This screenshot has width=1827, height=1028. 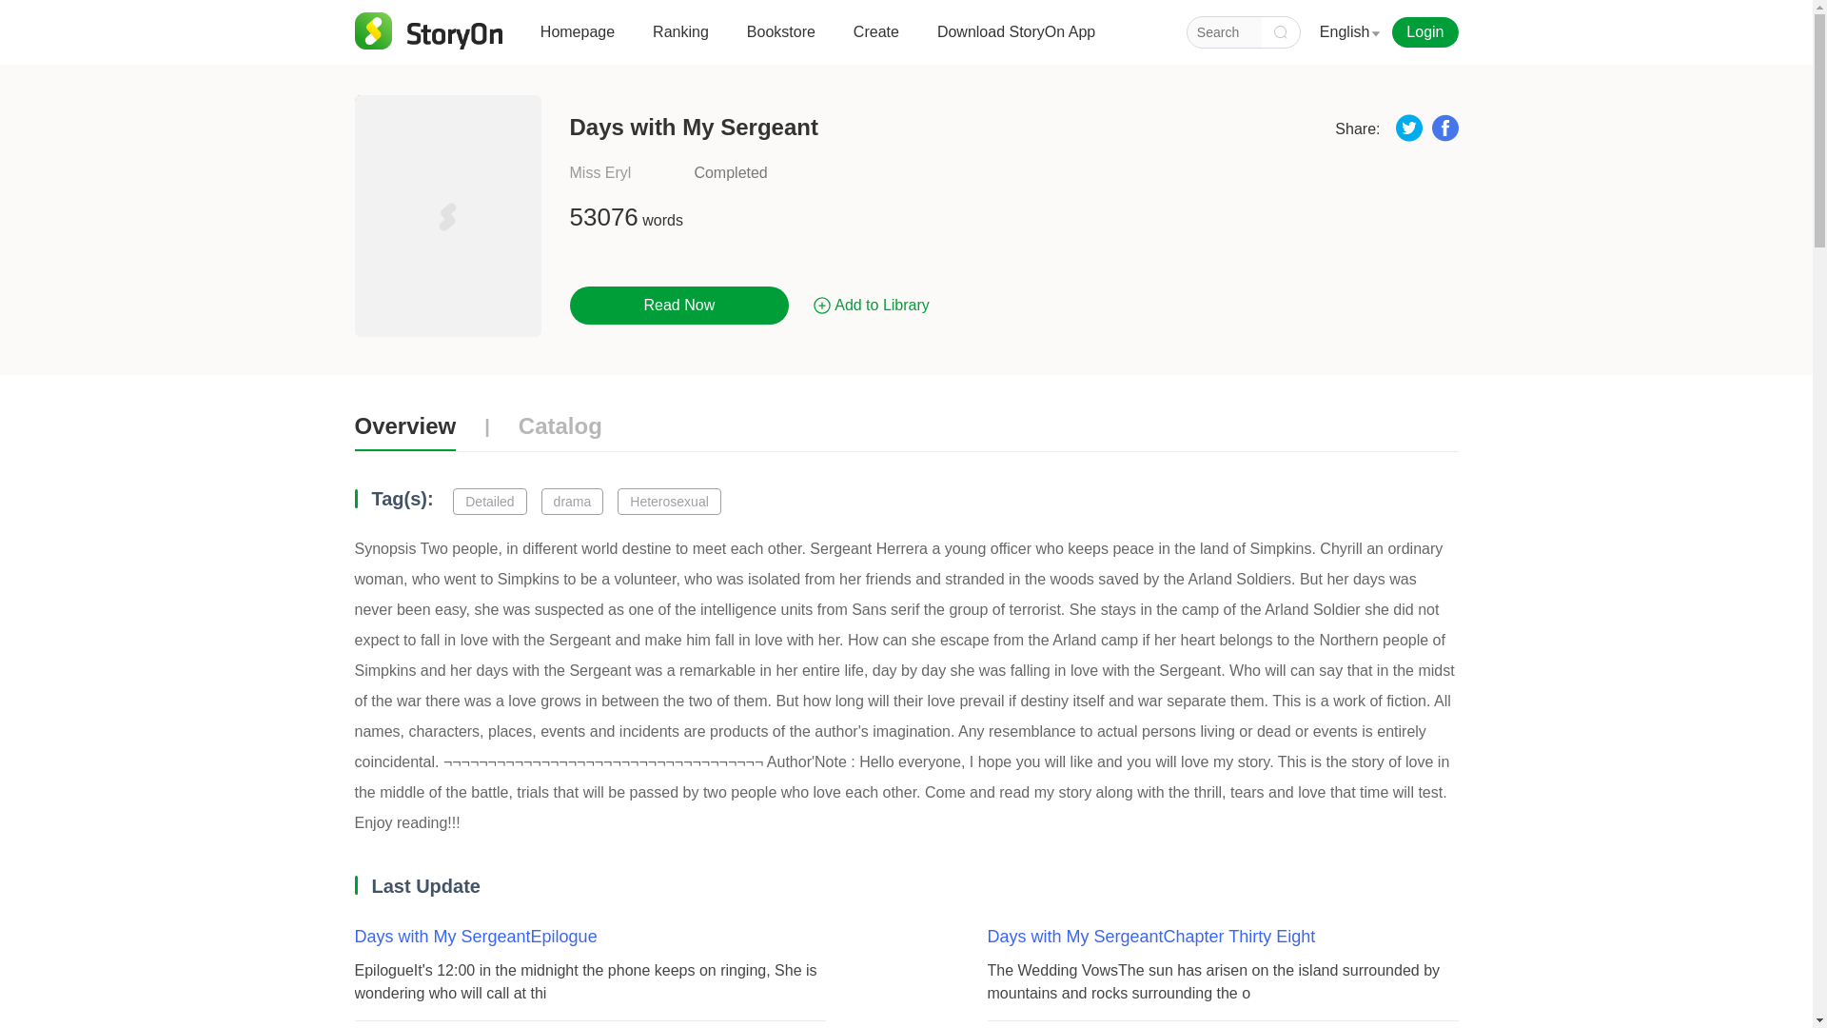 What do you see at coordinates (678, 306) in the screenshot?
I see `Read Now` at bounding box center [678, 306].